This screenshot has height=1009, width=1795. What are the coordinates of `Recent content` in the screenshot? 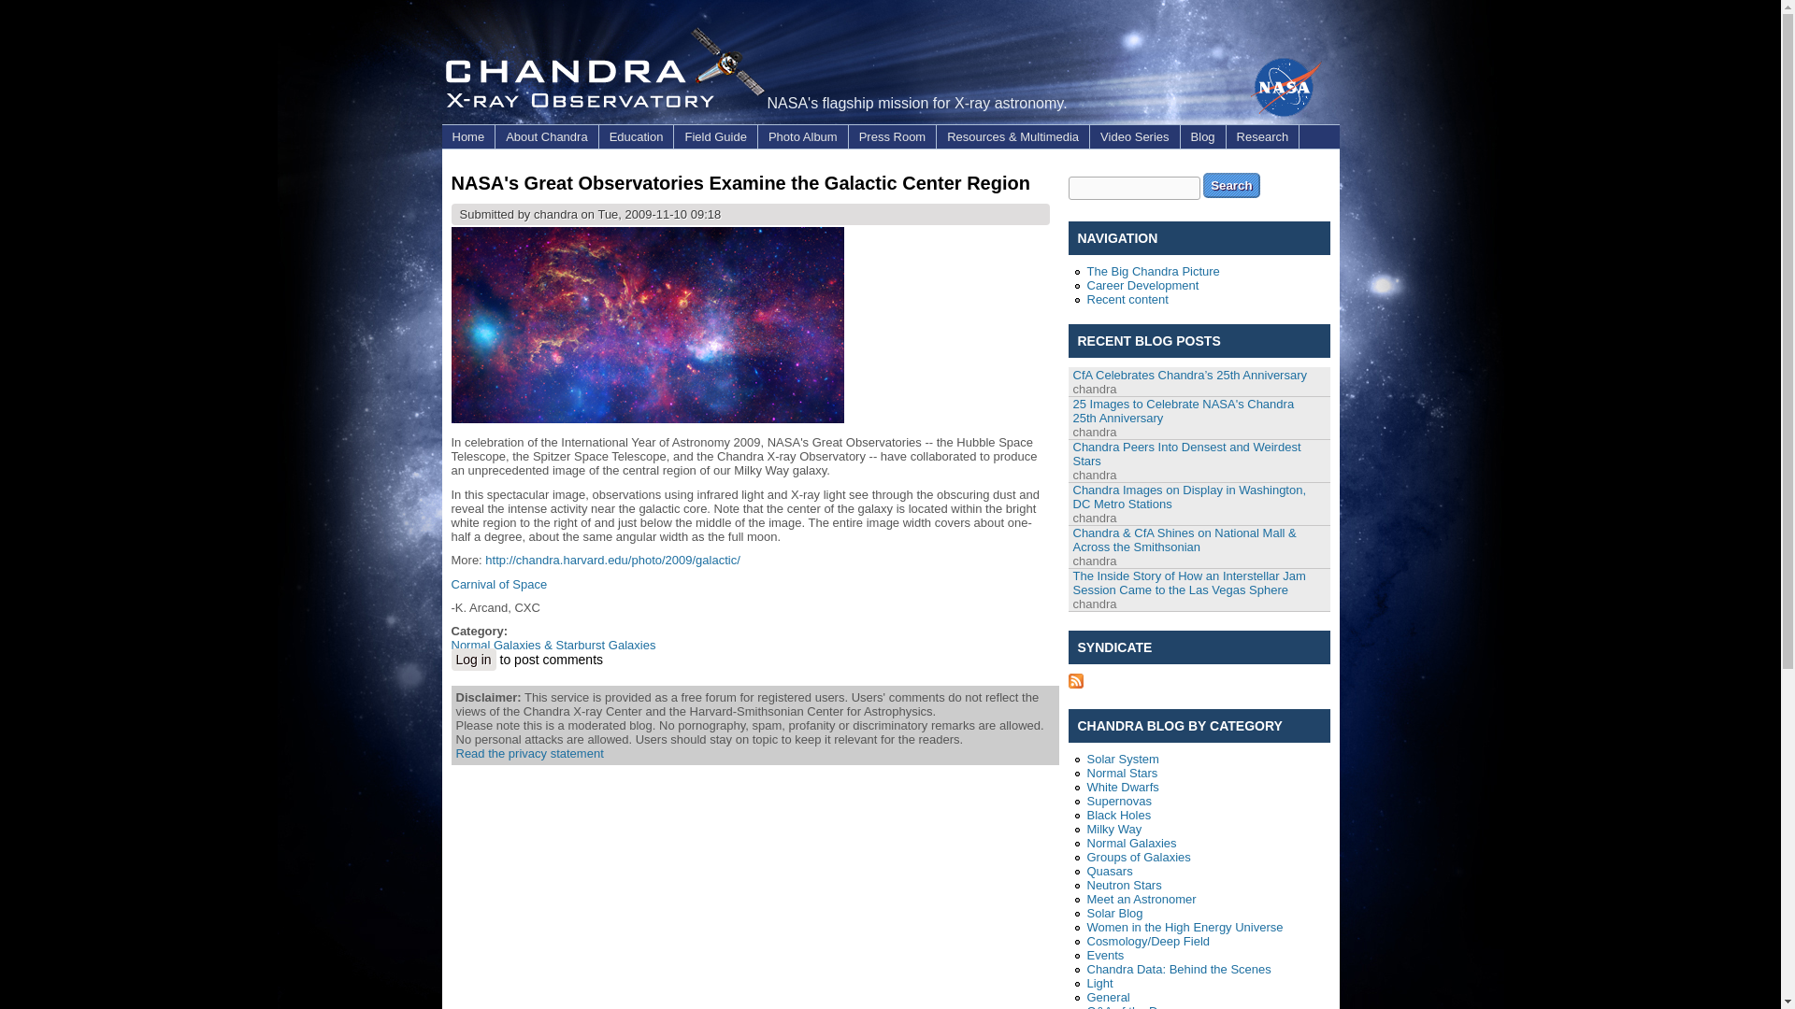 It's located at (1127, 299).